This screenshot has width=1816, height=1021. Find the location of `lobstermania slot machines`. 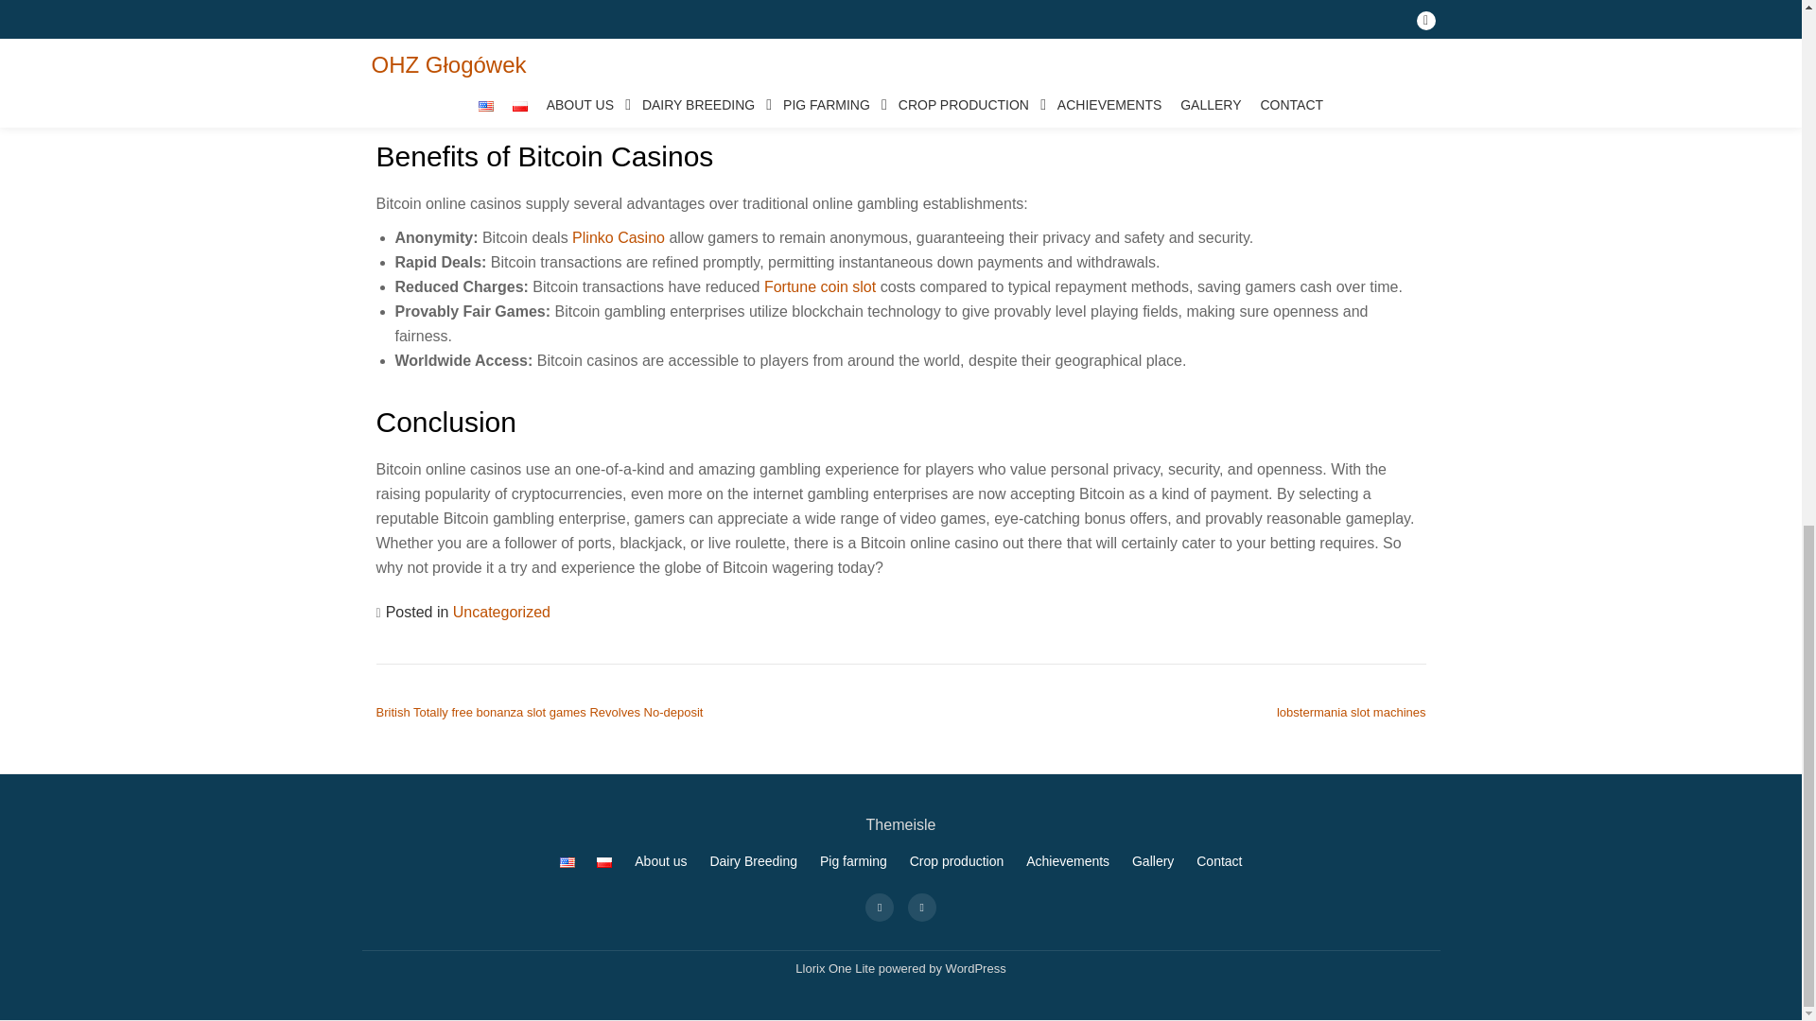

lobstermania slot machines is located at coordinates (1351, 713).